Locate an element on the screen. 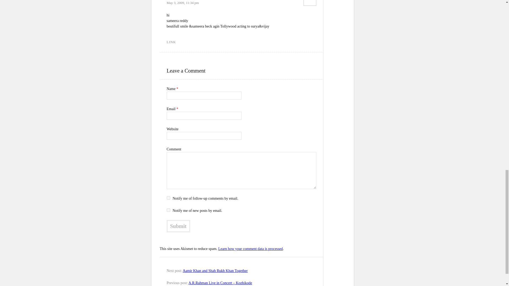 The width and height of the screenshot is (509, 286). LINK is located at coordinates (171, 42).